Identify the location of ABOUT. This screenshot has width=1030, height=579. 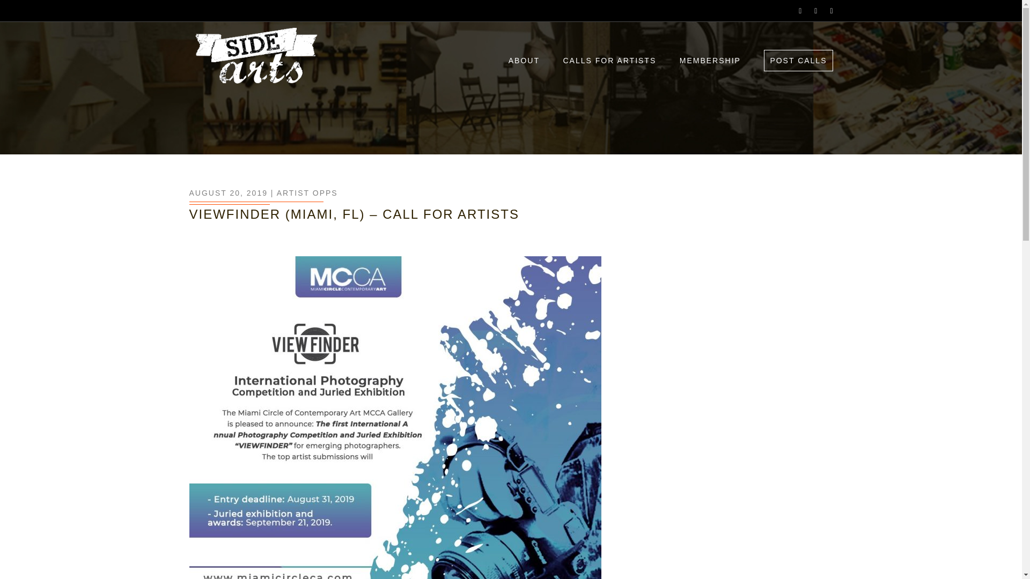
(524, 61).